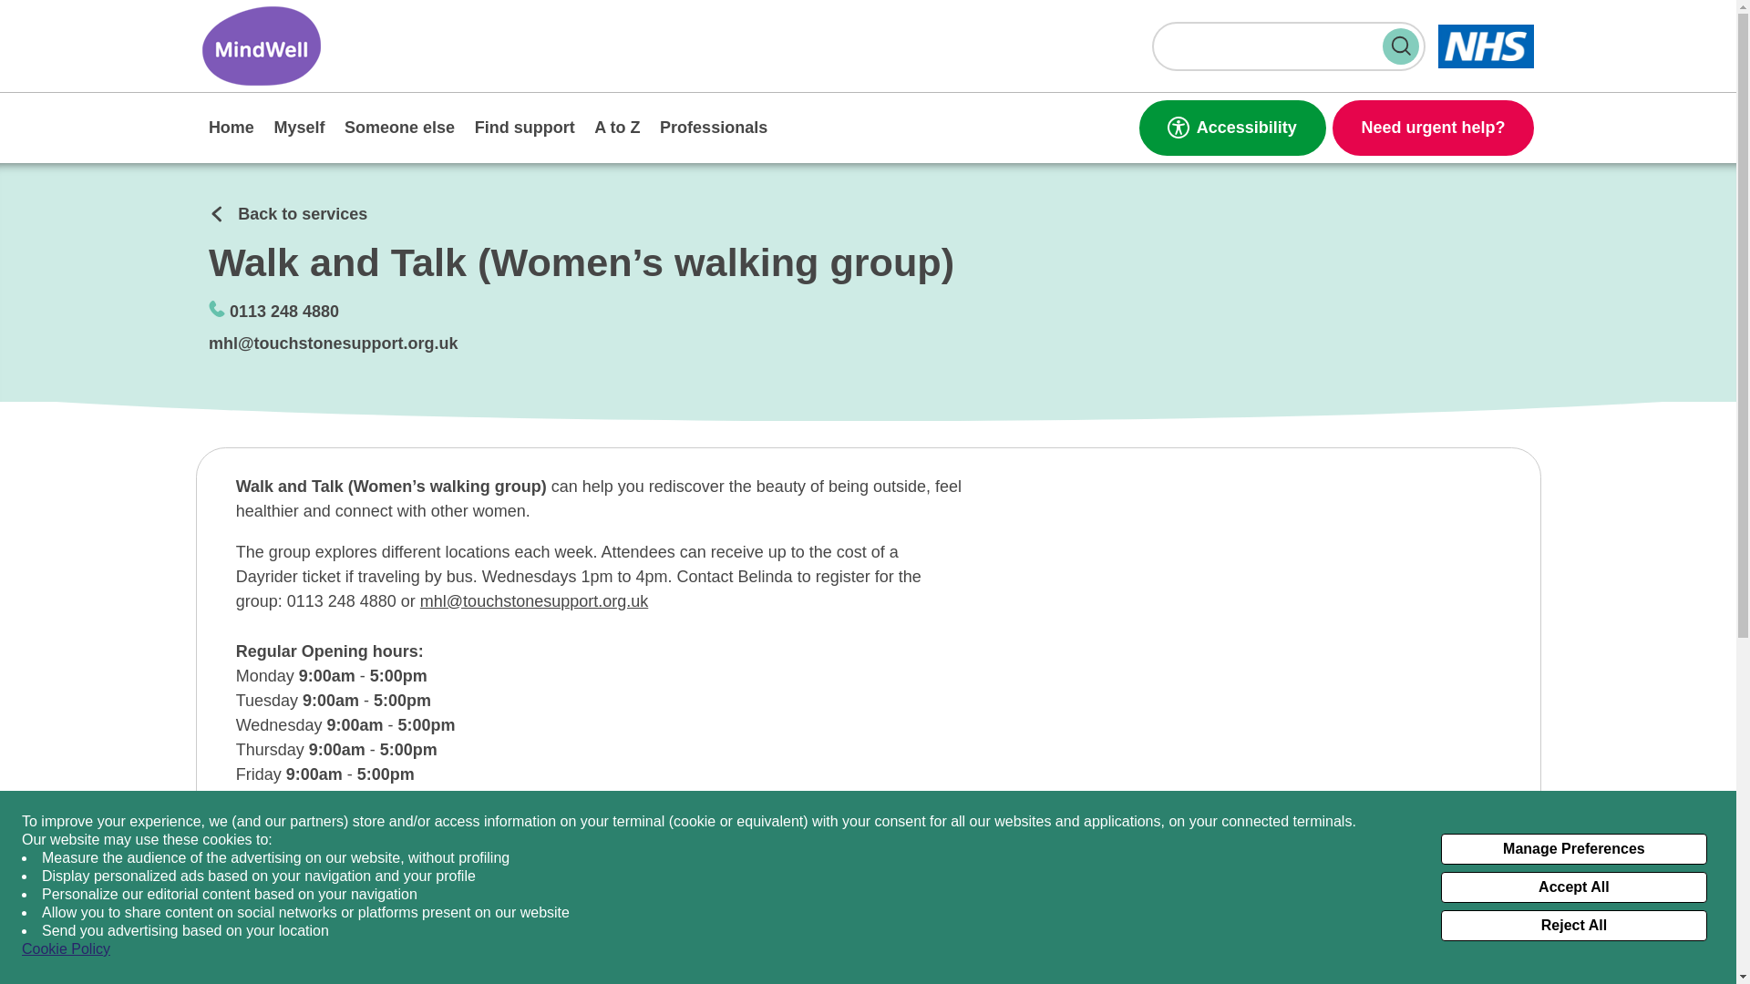 The width and height of the screenshot is (1750, 984). What do you see at coordinates (1232, 128) in the screenshot?
I see `Accessibility` at bounding box center [1232, 128].